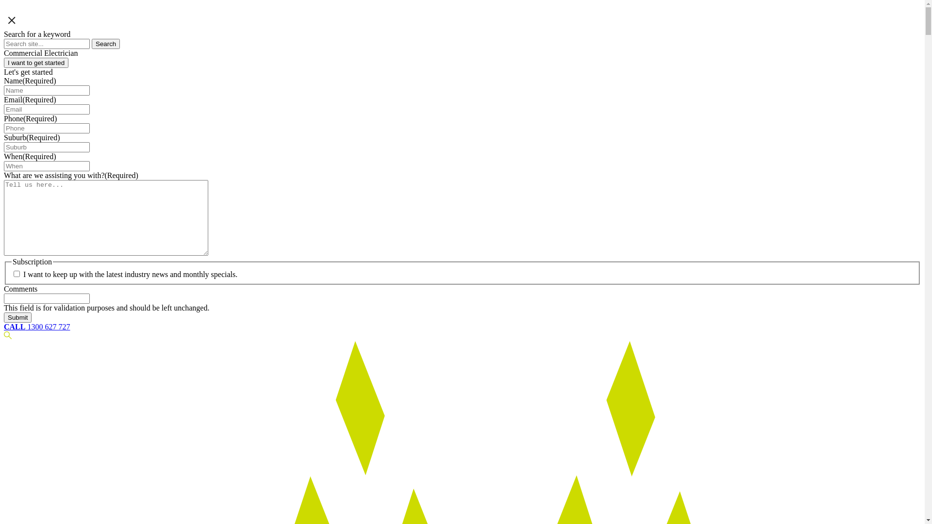 This screenshot has height=524, width=932. I want to click on I want to get started, so click(36, 63).